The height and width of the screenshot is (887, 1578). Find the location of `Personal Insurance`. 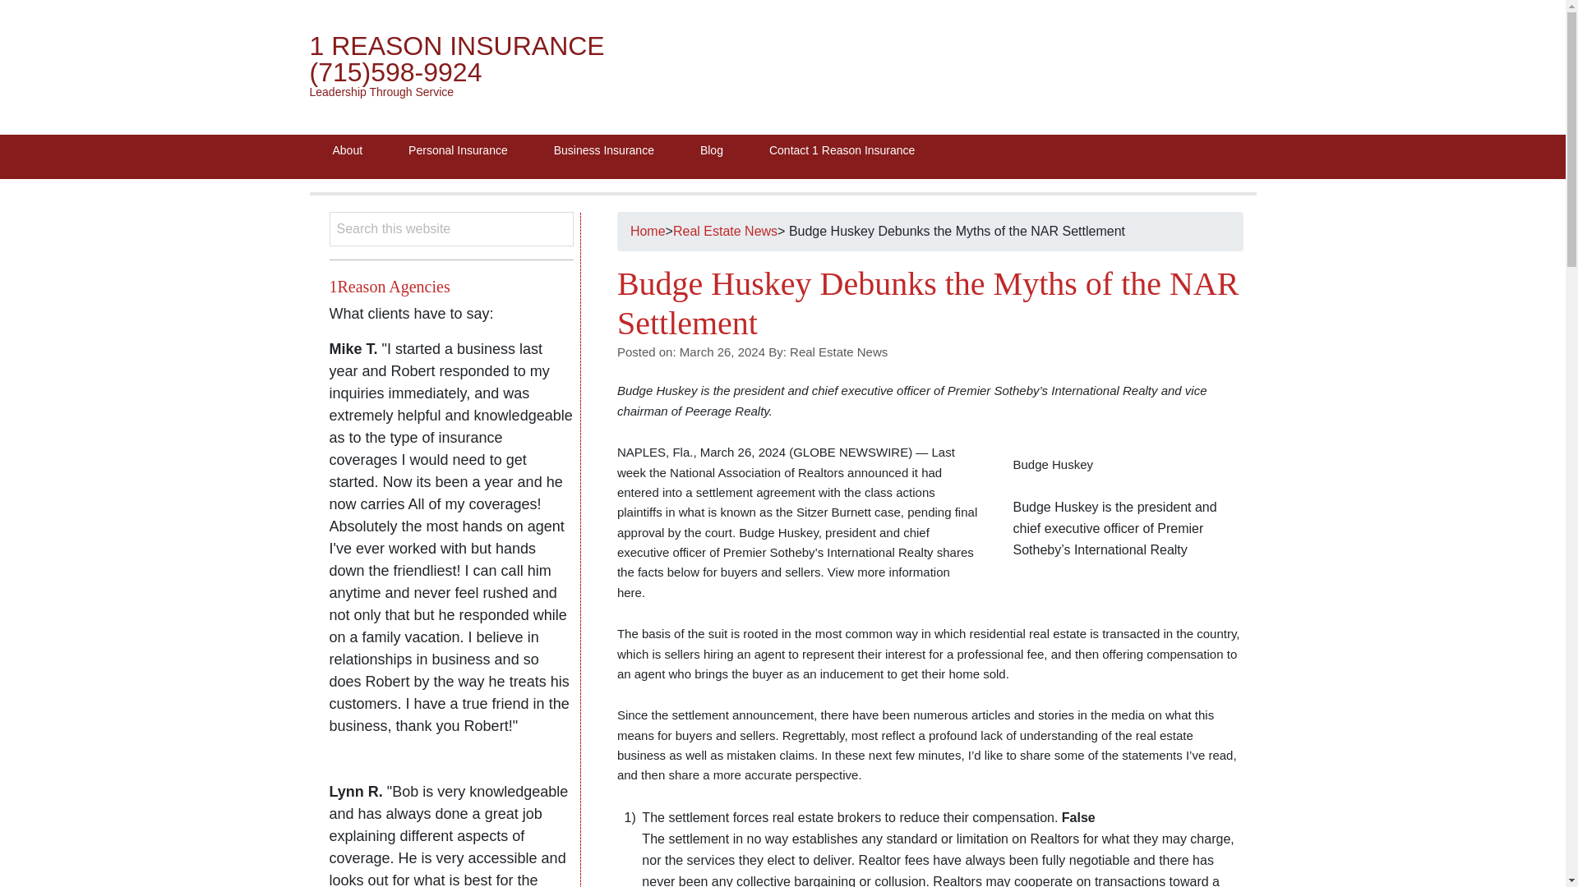

Personal Insurance is located at coordinates (457, 149).